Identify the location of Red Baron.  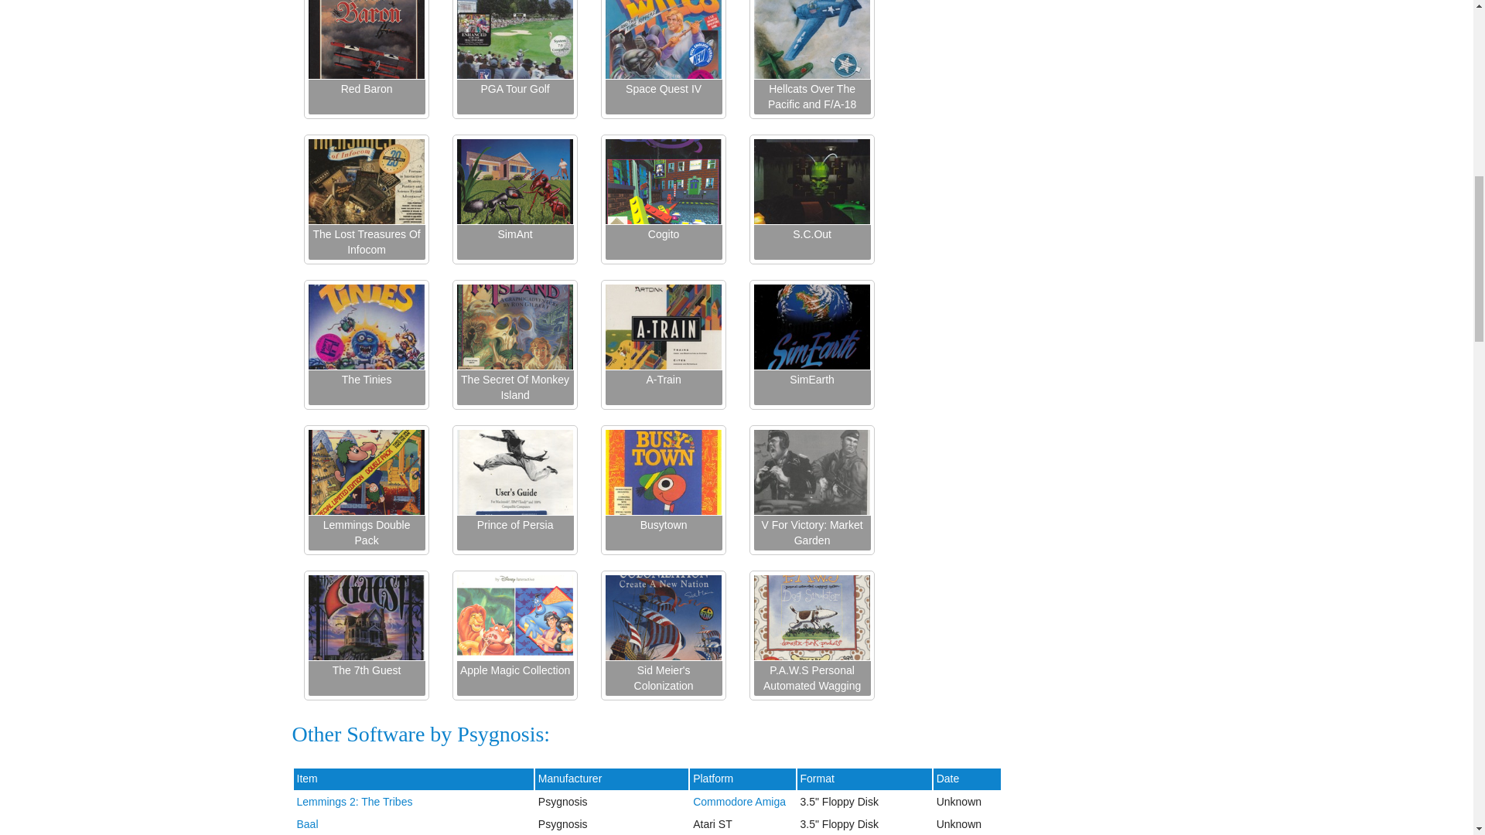
(366, 96).